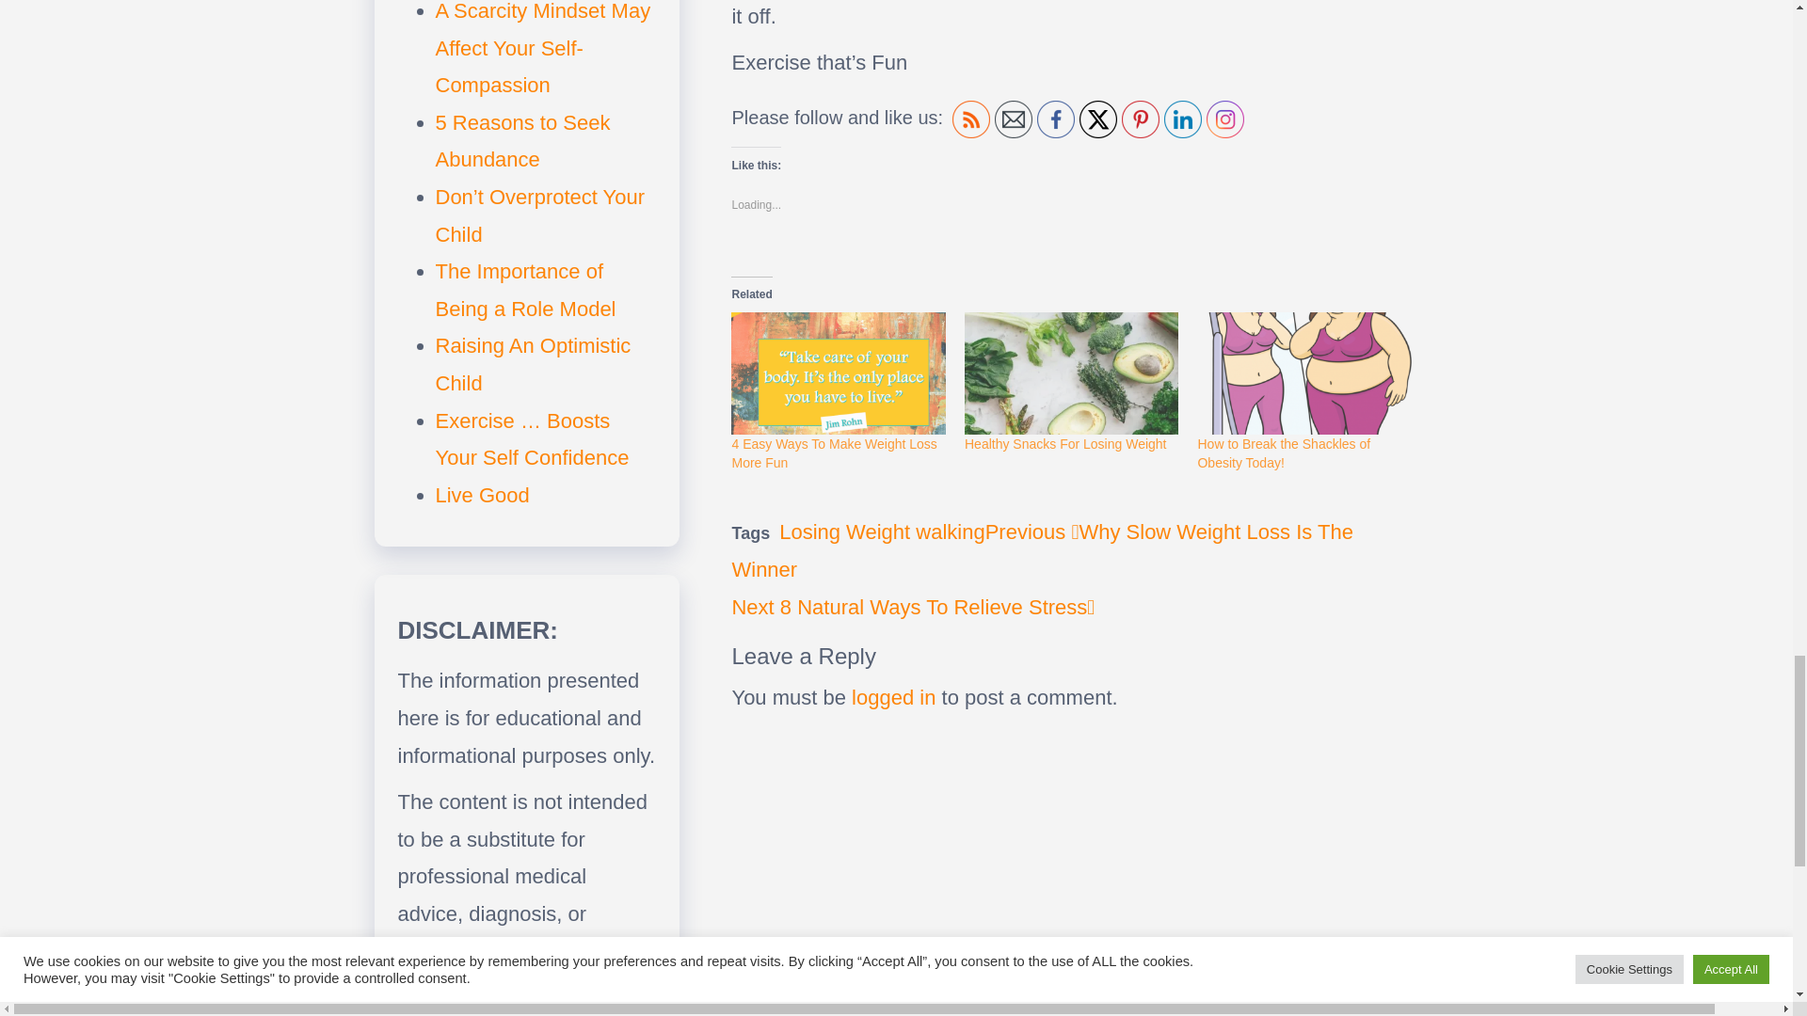 This screenshot has width=1807, height=1016. Describe the element at coordinates (893, 697) in the screenshot. I see `PINTEREST` at that location.